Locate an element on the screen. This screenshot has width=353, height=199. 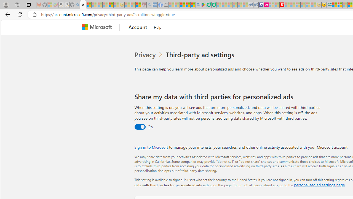
Terms of Use Agreement is located at coordinates (208, 5).